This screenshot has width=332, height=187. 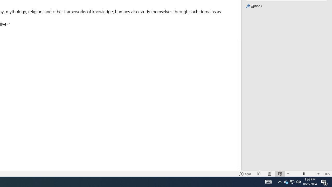 I want to click on Zoom, so click(x=303, y=173).